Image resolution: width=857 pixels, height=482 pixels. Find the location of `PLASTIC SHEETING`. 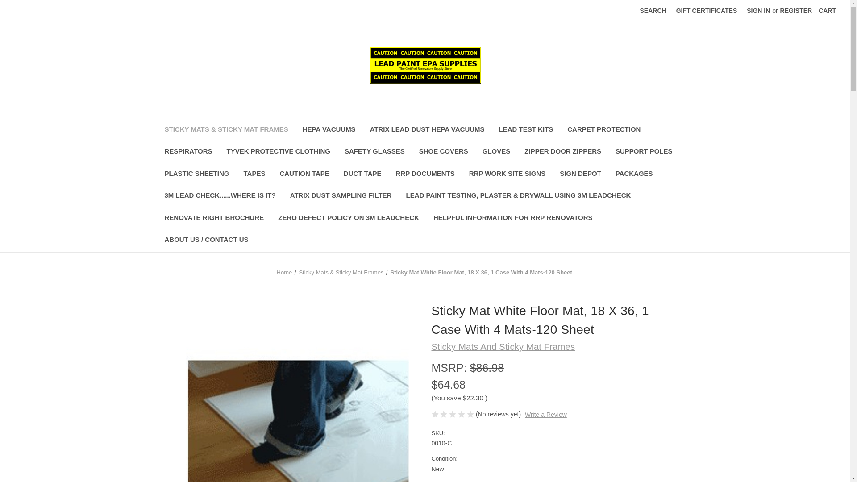

PLASTIC SHEETING is located at coordinates (196, 175).